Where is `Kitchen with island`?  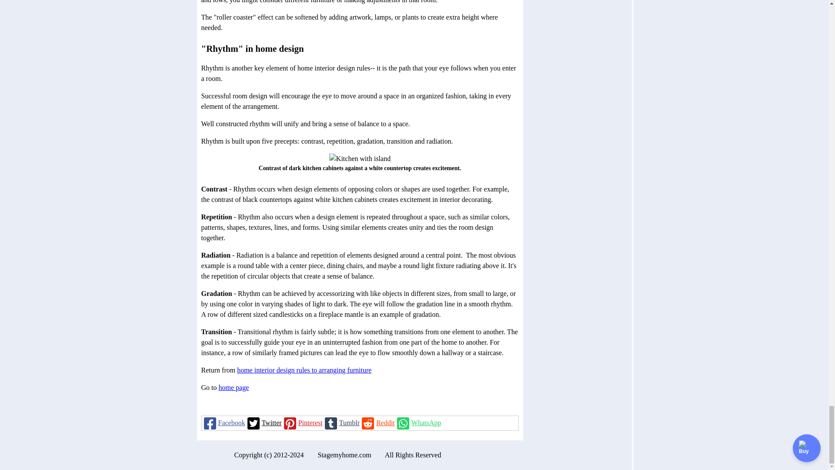
Kitchen with island is located at coordinates (360, 158).